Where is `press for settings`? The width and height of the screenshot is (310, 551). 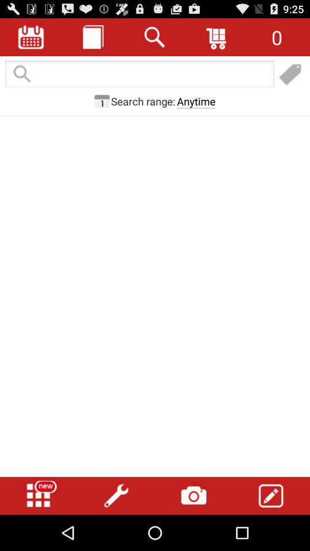 press for settings is located at coordinates (116, 496).